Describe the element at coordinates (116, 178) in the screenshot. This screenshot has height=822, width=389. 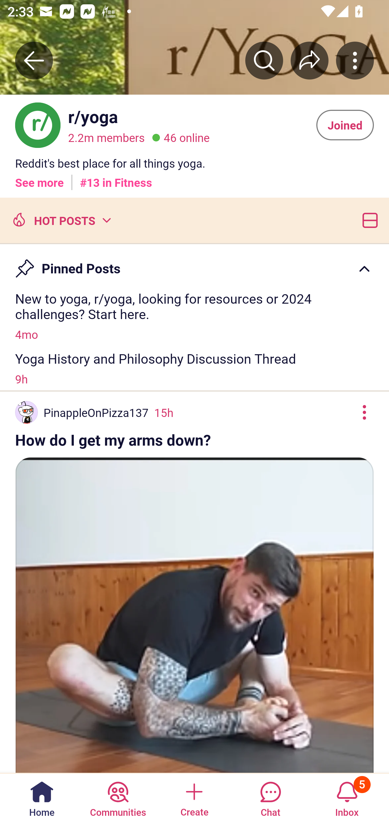
I see `#13 in Fitness` at that location.